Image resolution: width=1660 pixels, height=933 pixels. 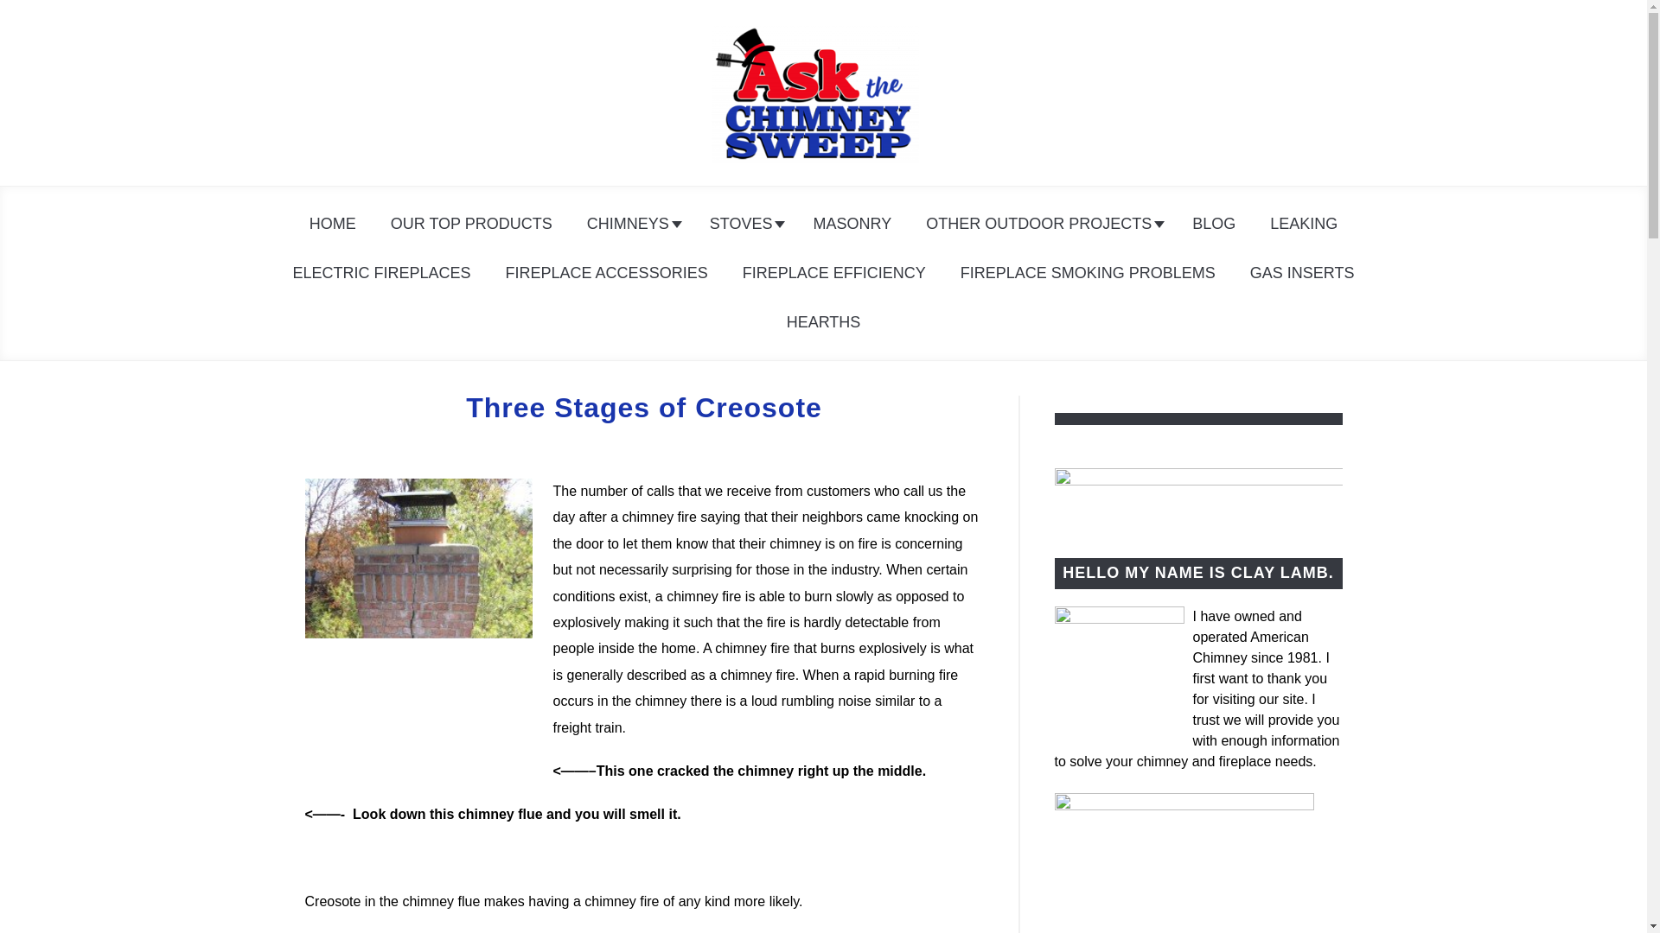 What do you see at coordinates (1041, 224) in the screenshot?
I see `OTHER OUTDOOR PROJECTS` at bounding box center [1041, 224].